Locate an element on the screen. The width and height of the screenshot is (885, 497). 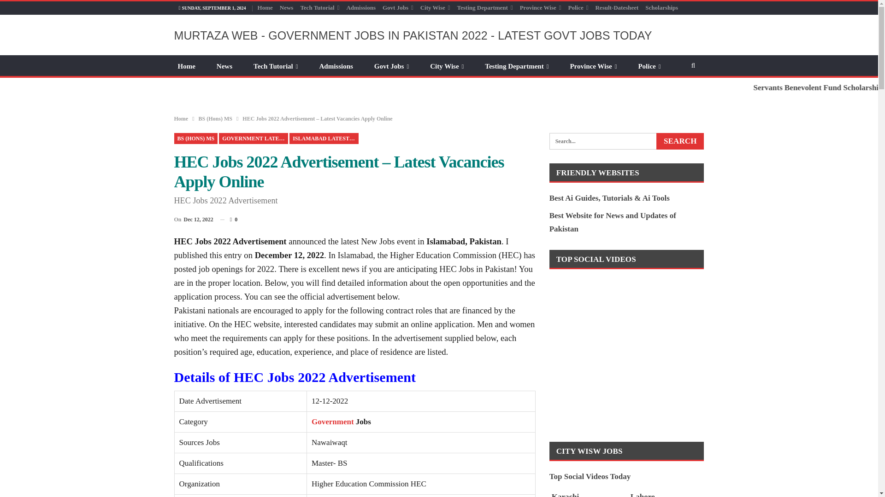
News is located at coordinates (287, 7).